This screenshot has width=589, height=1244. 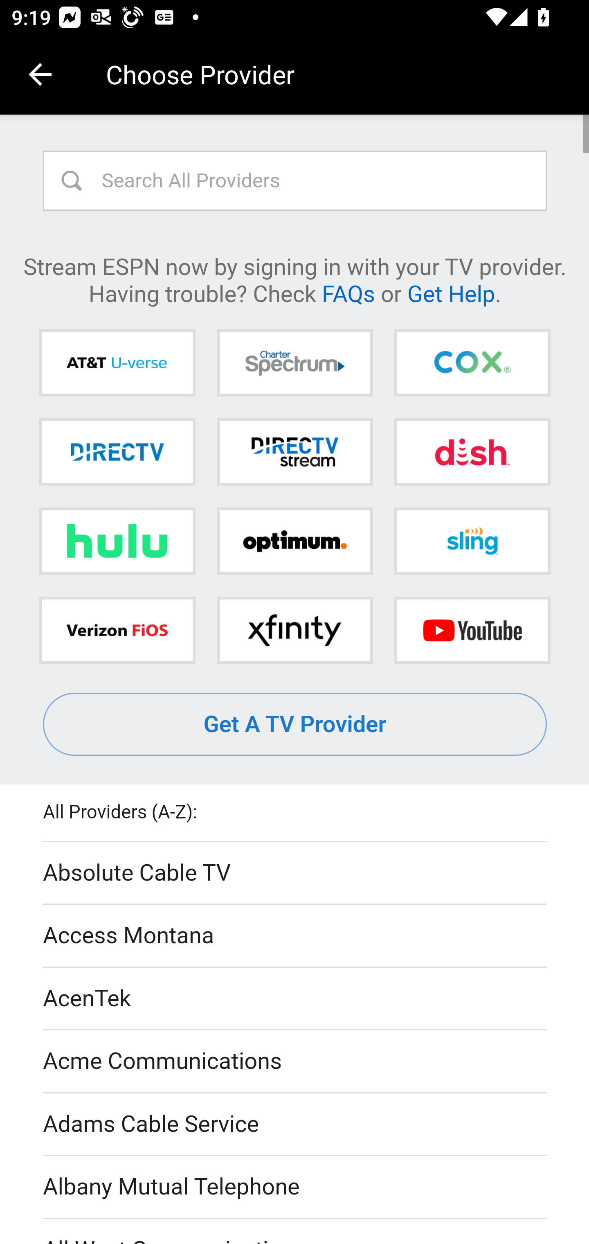 What do you see at coordinates (117, 630) in the screenshot?
I see `Verizon FiOS` at bounding box center [117, 630].